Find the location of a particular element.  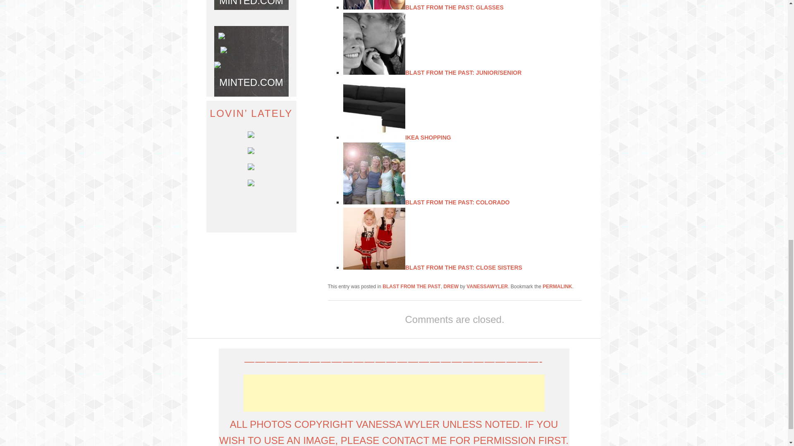

BLAST FROM THE PAST: COLORADO is located at coordinates (457, 202).